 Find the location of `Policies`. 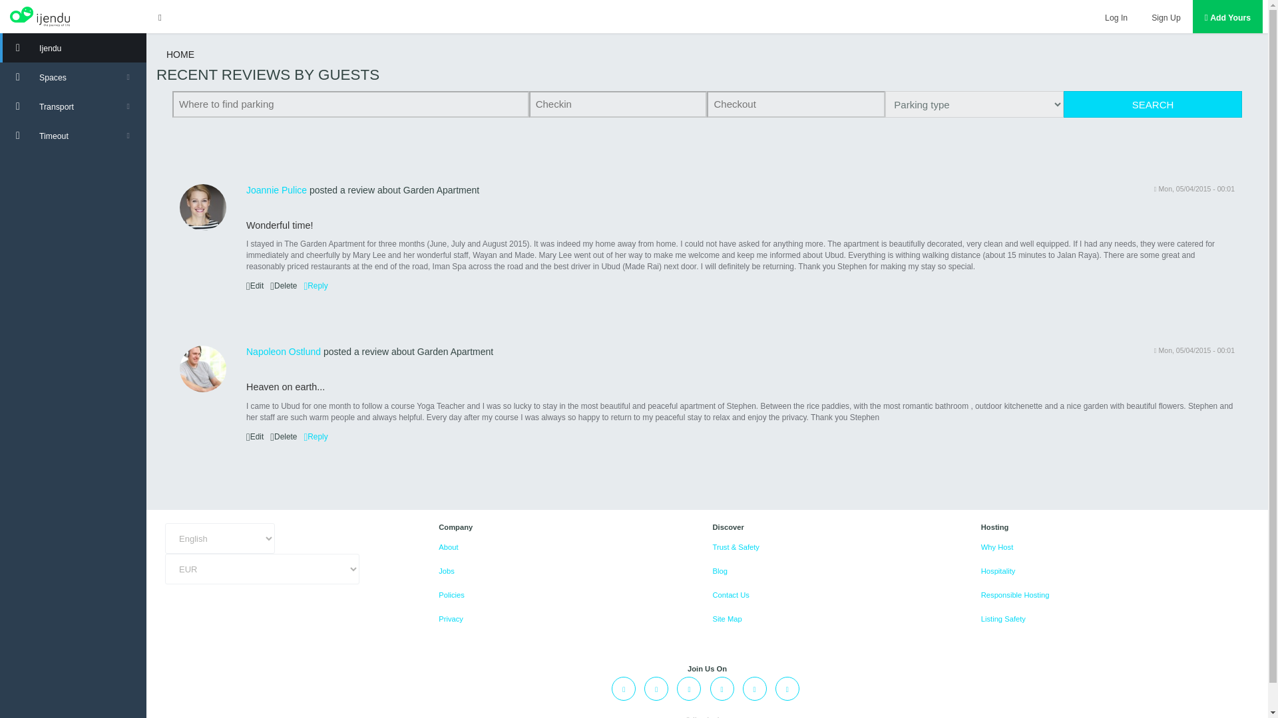

Policies is located at coordinates (451, 594).